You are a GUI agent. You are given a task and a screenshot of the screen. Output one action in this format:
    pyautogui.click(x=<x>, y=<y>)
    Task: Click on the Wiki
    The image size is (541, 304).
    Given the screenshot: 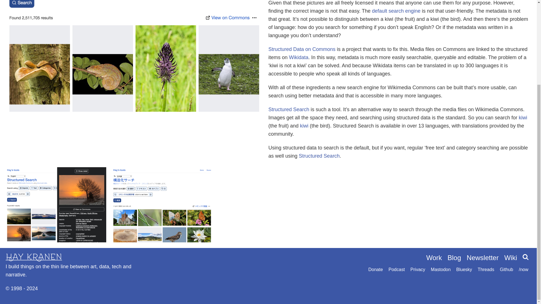 What is the action you would take?
    pyautogui.click(x=511, y=257)
    